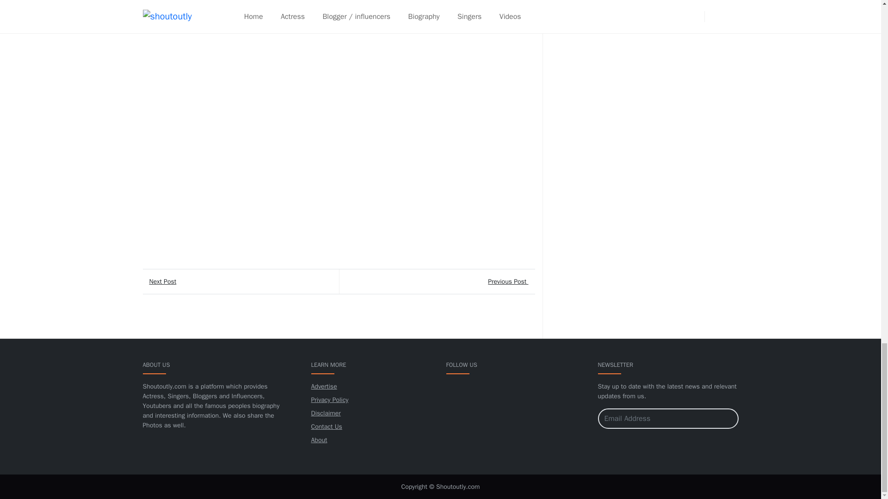 Image resolution: width=888 pixels, height=499 pixels. What do you see at coordinates (240, 282) in the screenshot?
I see `Next Post` at bounding box center [240, 282].